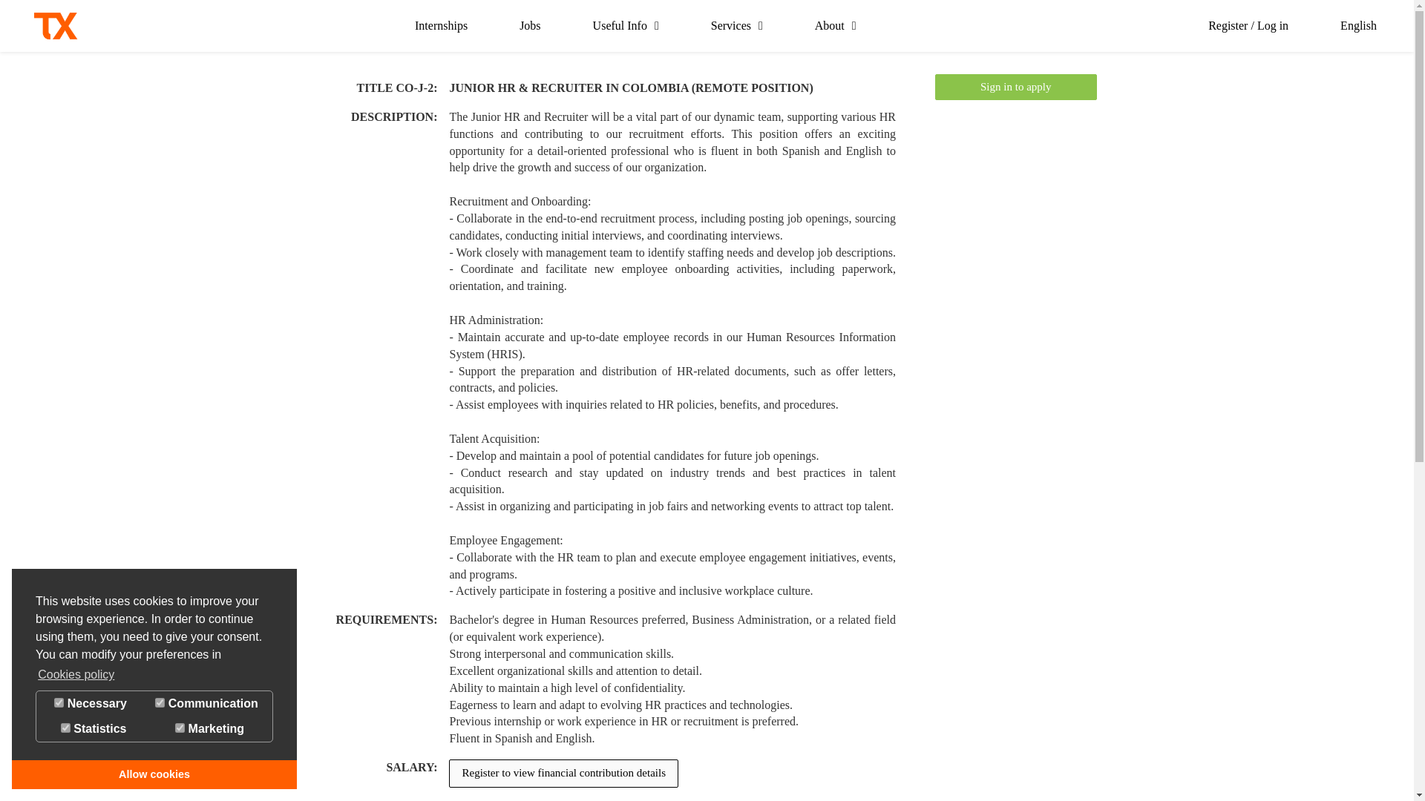  What do you see at coordinates (154, 774) in the screenshot?
I see `Allow cookies` at bounding box center [154, 774].